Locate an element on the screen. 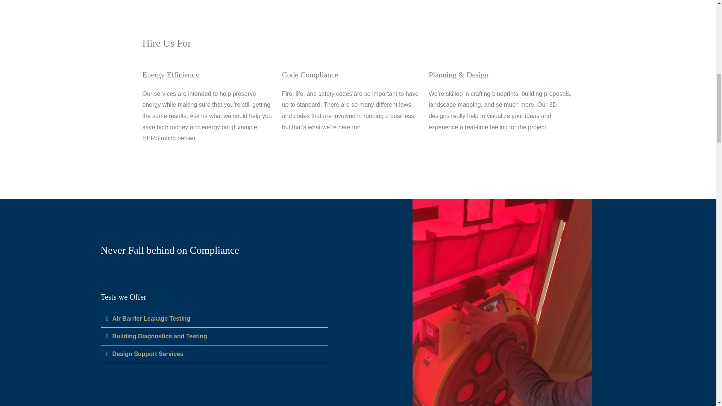 Image resolution: width=722 pixels, height=406 pixels. Design Support Services is located at coordinates (147, 354).